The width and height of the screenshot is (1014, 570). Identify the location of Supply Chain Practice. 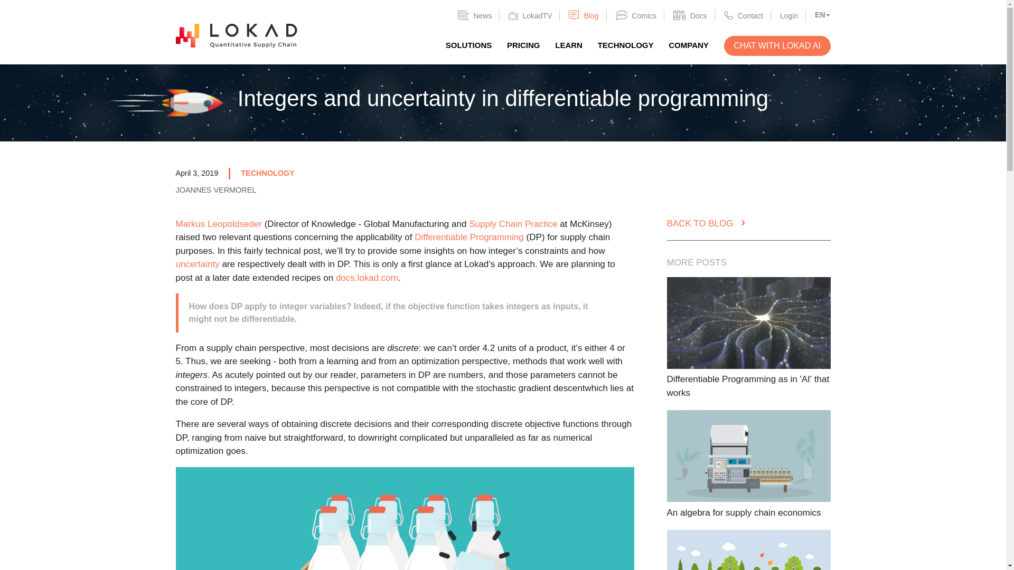
(512, 224).